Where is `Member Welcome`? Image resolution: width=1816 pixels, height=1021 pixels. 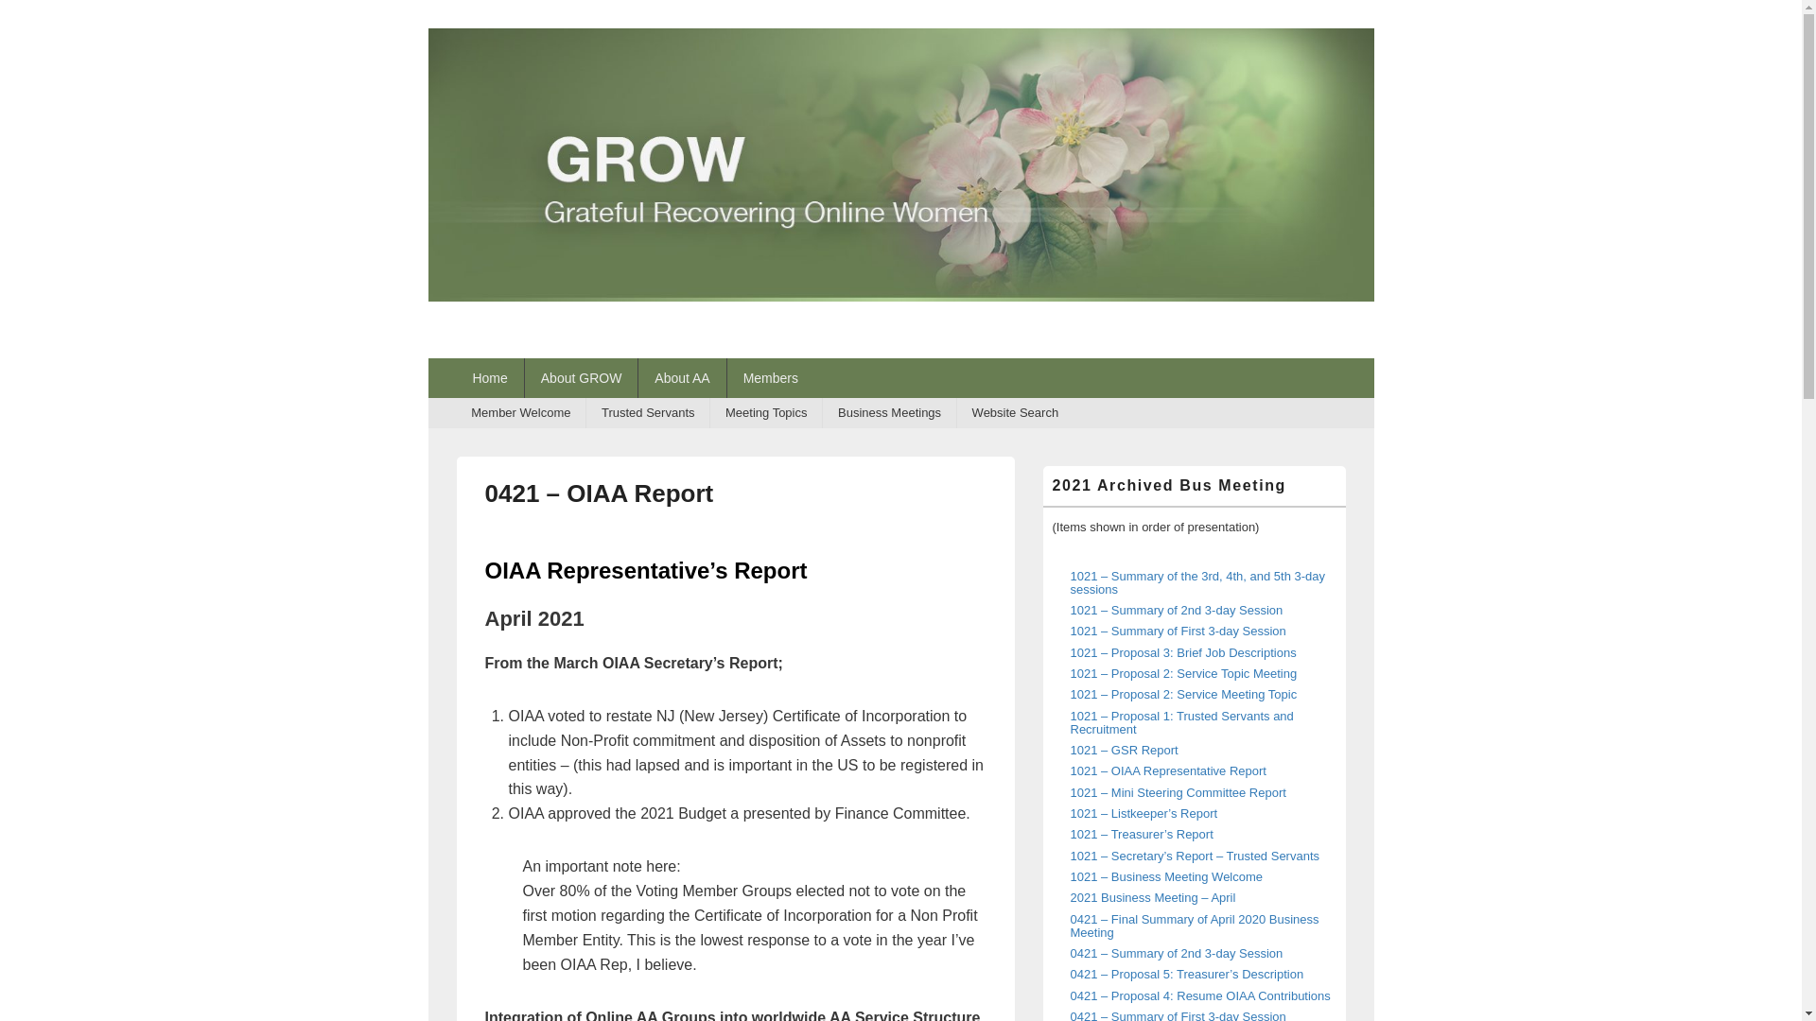 Member Welcome is located at coordinates (520, 413).